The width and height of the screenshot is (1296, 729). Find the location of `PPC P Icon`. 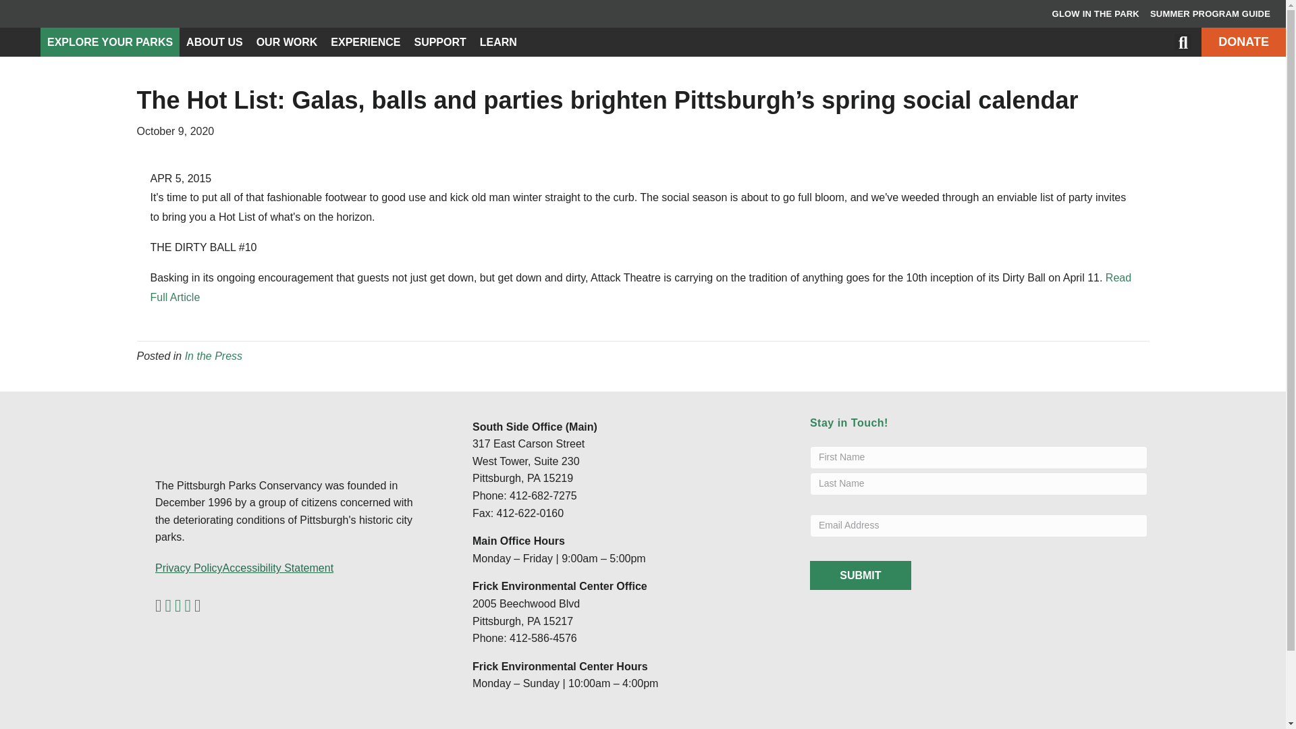

PPC P Icon is located at coordinates (20, 42).